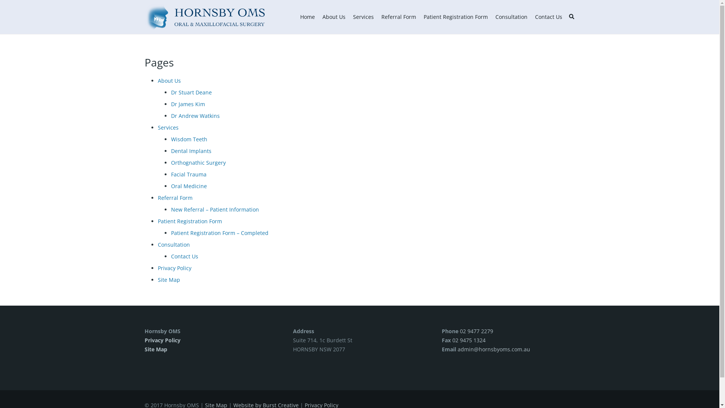  Describe the element at coordinates (184, 256) in the screenshot. I see `Contact Us` at that location.